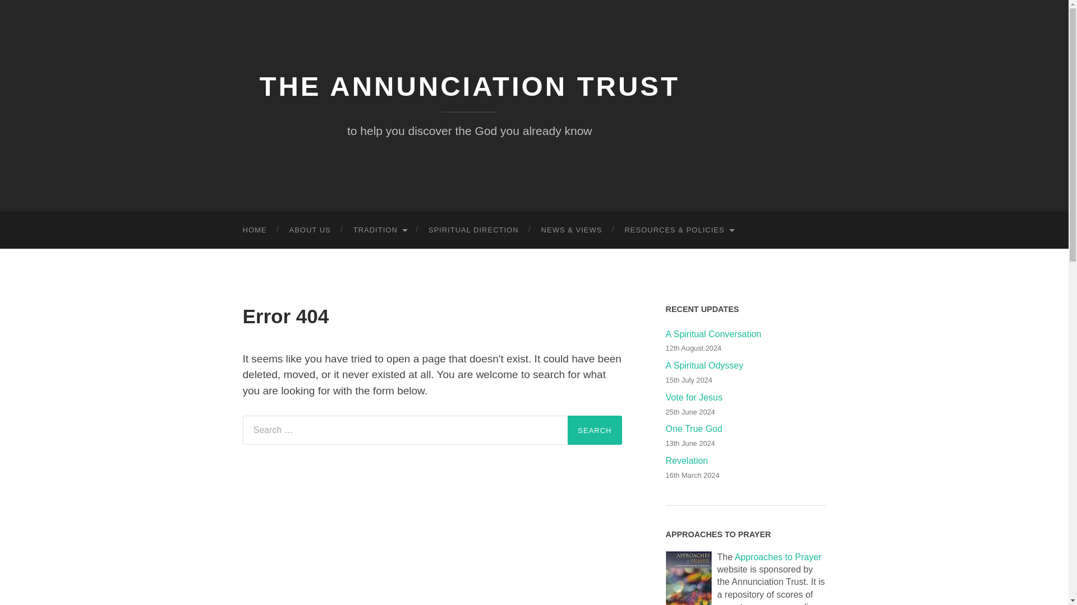 This screenshot has width=1077, height=605. Describe the element at coordinates (745, 398) in the screenshot. I see `Vote for Jesus` at that location.